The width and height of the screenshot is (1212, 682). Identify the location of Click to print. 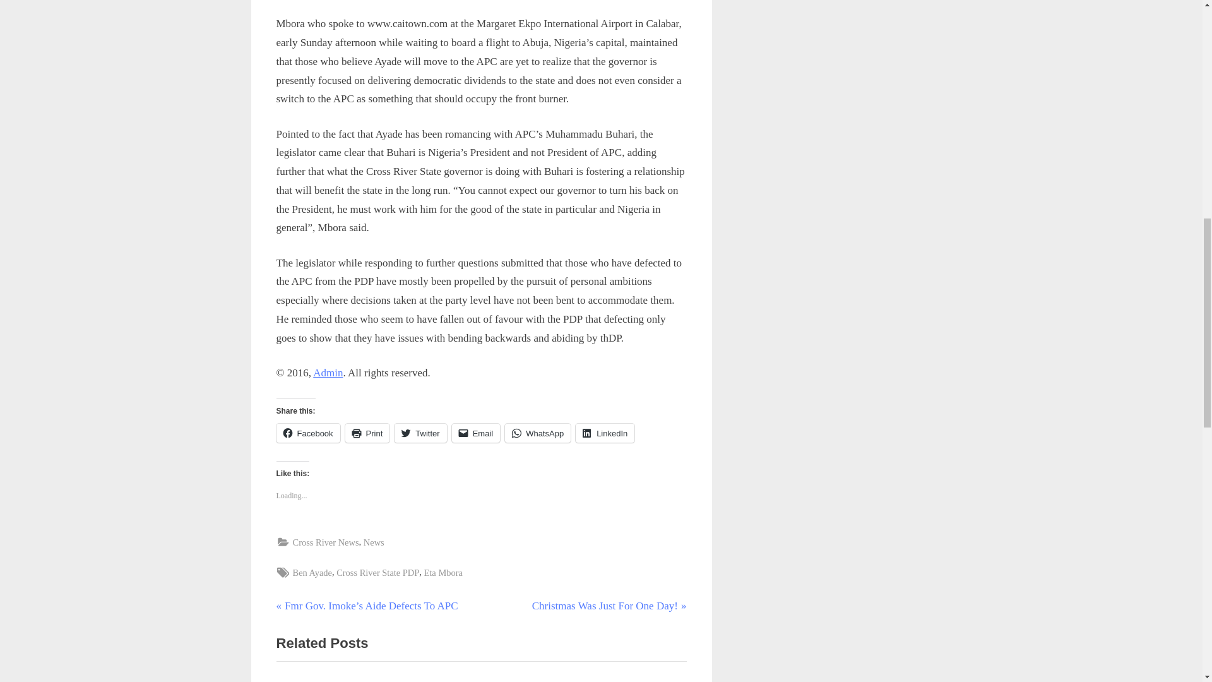
(367, 433).